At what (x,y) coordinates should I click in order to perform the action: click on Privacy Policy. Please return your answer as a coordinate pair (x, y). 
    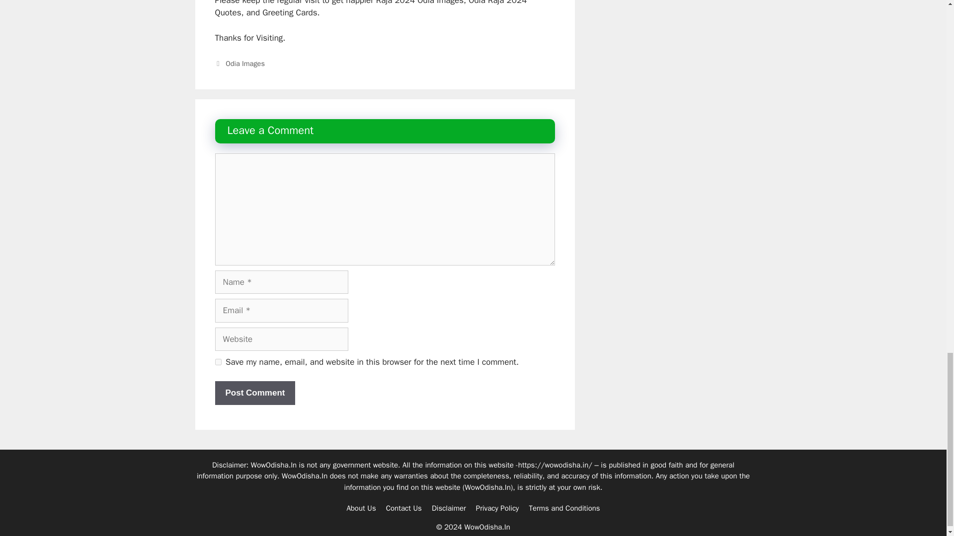
    Looking at the image, I should click on (497, 508).